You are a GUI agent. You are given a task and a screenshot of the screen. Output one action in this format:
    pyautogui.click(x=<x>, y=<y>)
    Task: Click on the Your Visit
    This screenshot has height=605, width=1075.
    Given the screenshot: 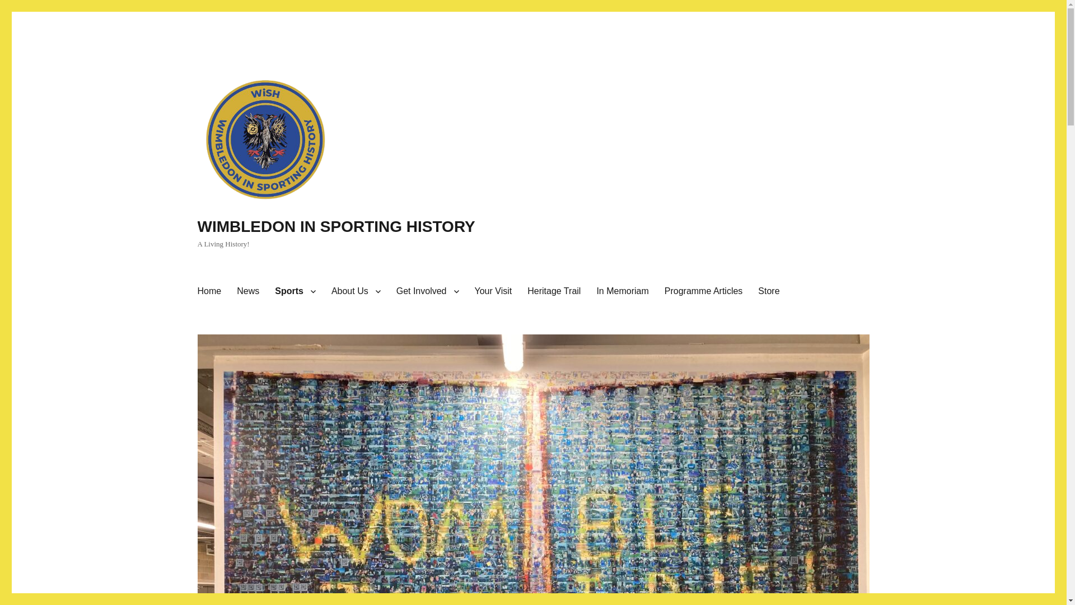 What is the action you would take?
    pyautogui.click(x=493, y=291)
    